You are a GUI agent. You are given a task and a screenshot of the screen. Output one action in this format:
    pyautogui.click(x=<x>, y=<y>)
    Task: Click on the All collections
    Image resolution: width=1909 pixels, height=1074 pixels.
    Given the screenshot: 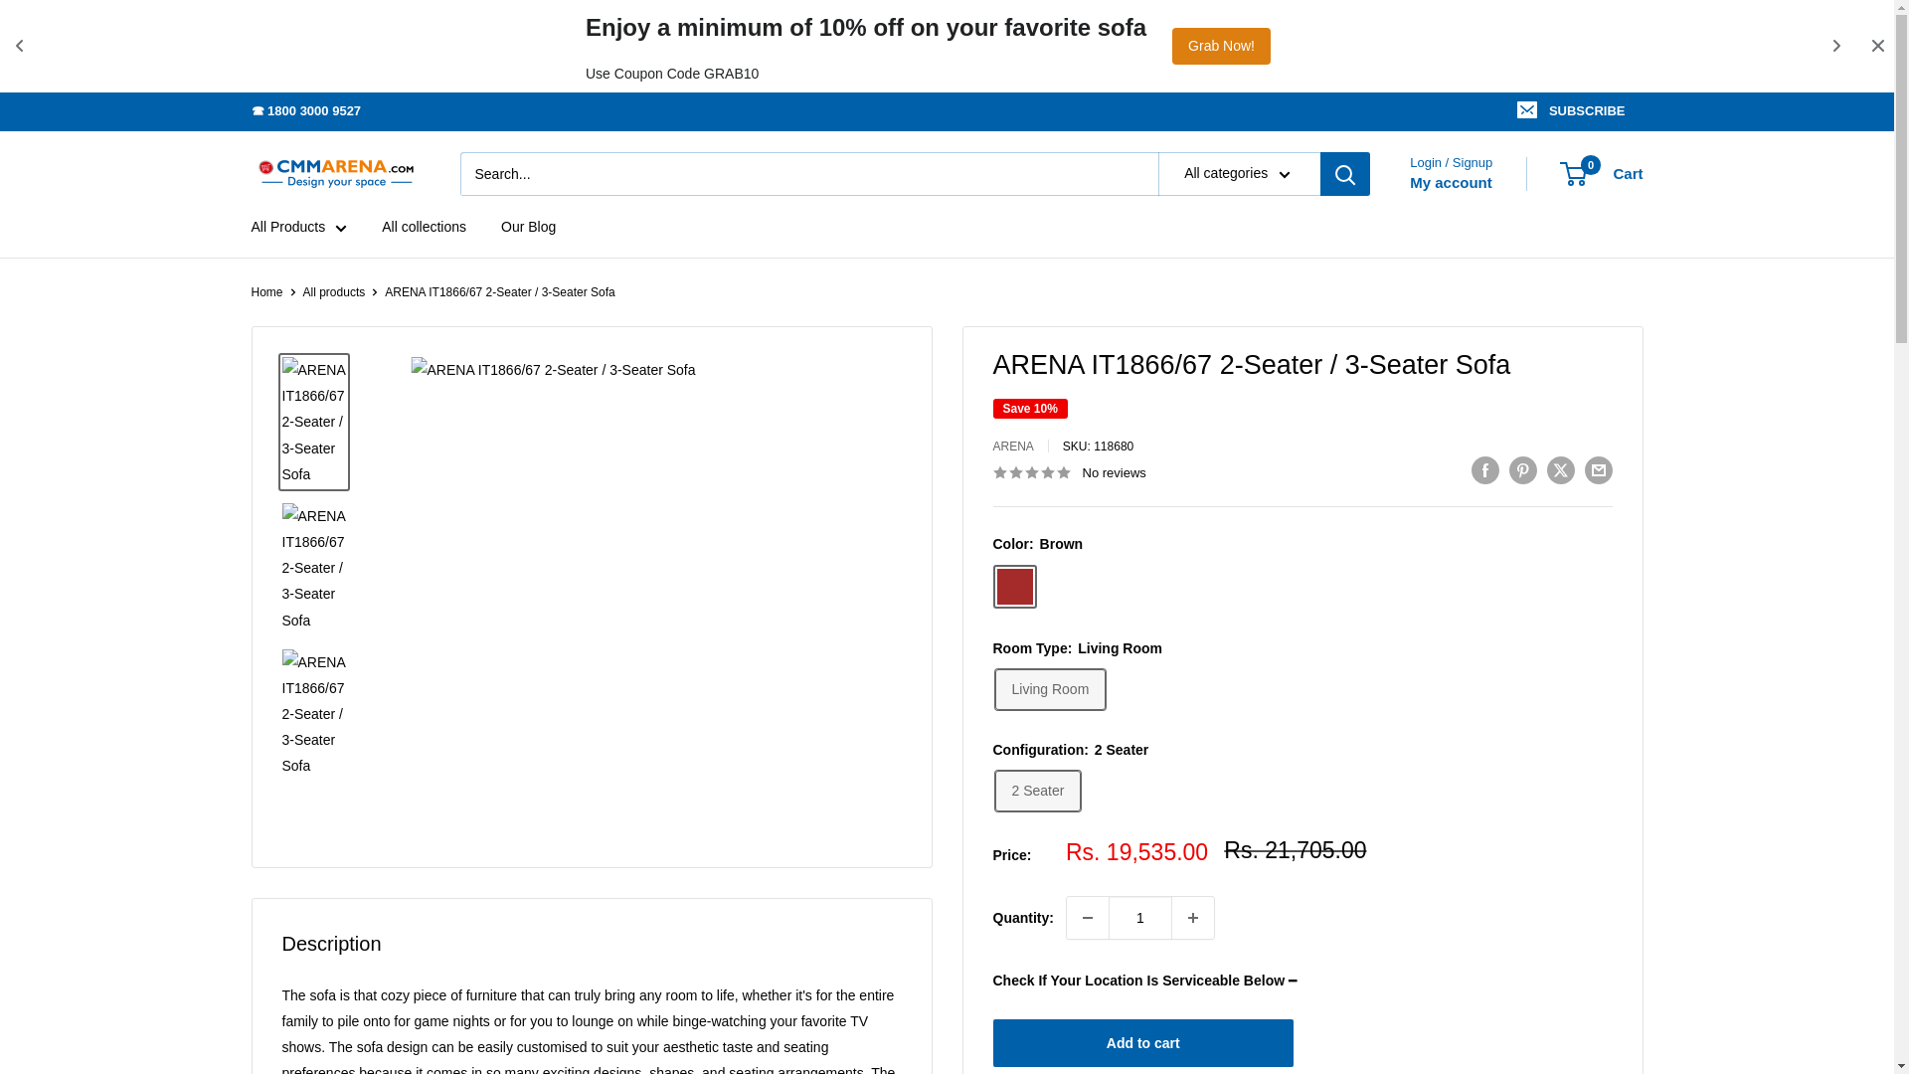 What is the action you would take?
    pyautogui.click(x=424, y=226)
    